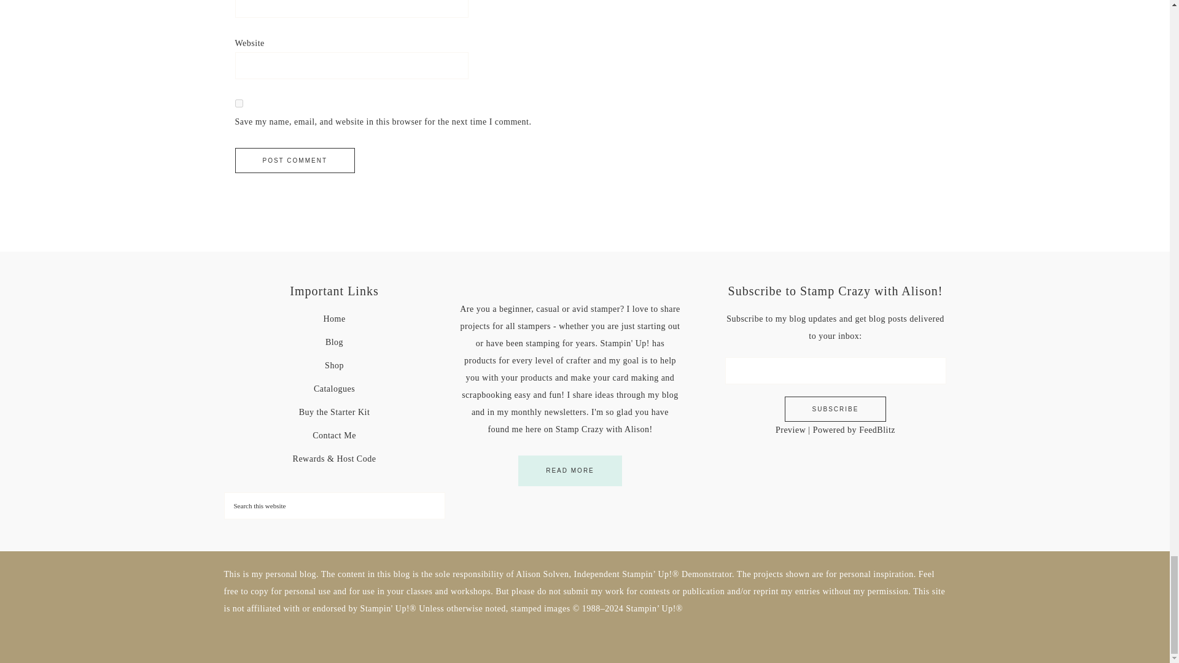  What do you see at coordinates (238, 103) in the screenshot?
I see `yes` at bounding box center [238, 103].